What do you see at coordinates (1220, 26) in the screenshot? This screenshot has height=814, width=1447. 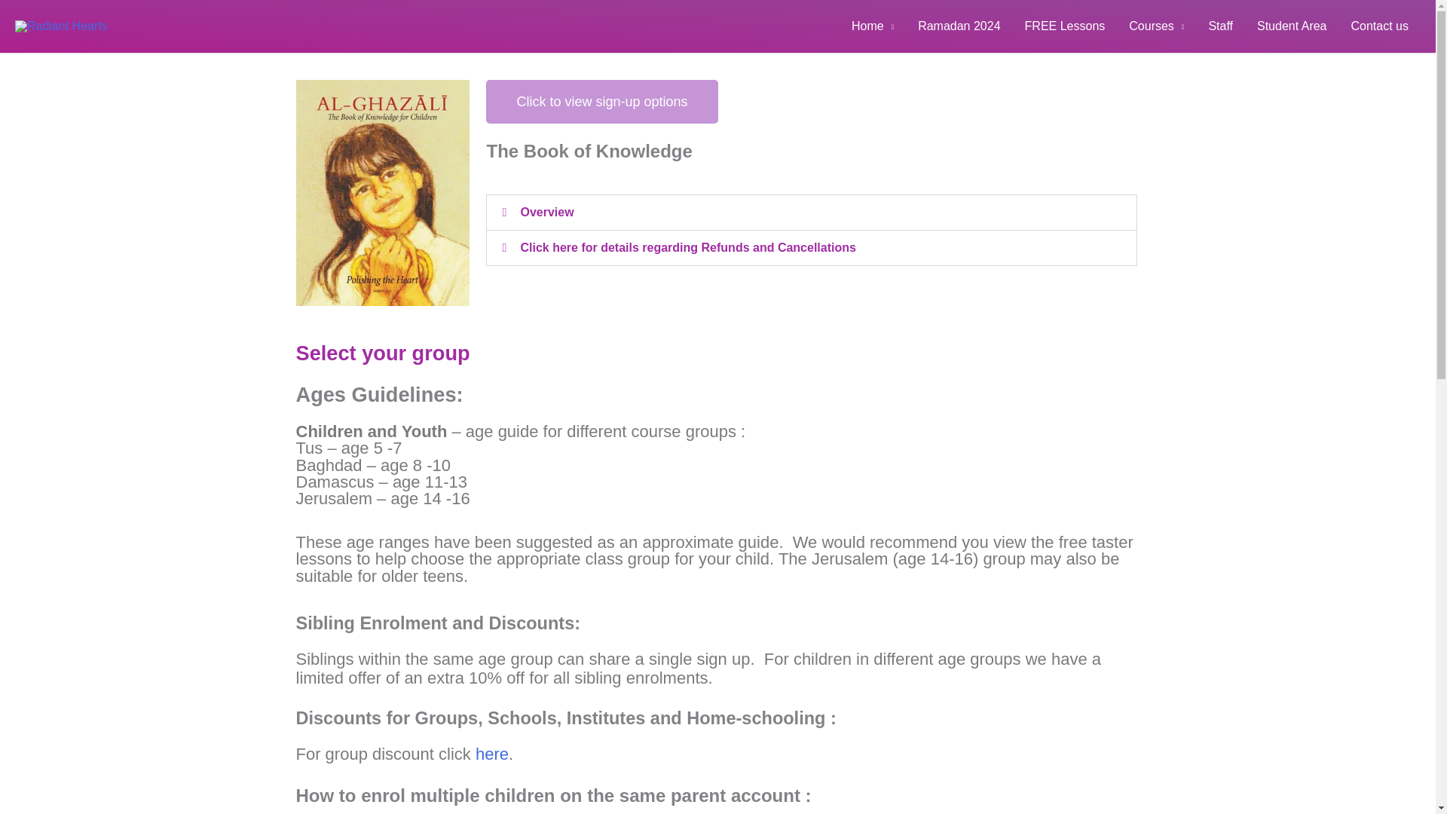 I see `Staff` at bounding box center [1220, 26].